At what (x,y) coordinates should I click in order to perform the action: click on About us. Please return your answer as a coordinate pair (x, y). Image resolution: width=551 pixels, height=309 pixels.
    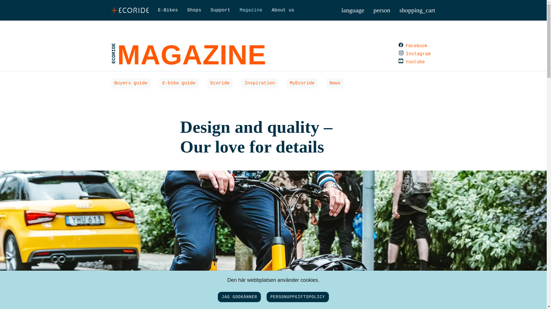
    Looking at the image, I should click on (283, 10).